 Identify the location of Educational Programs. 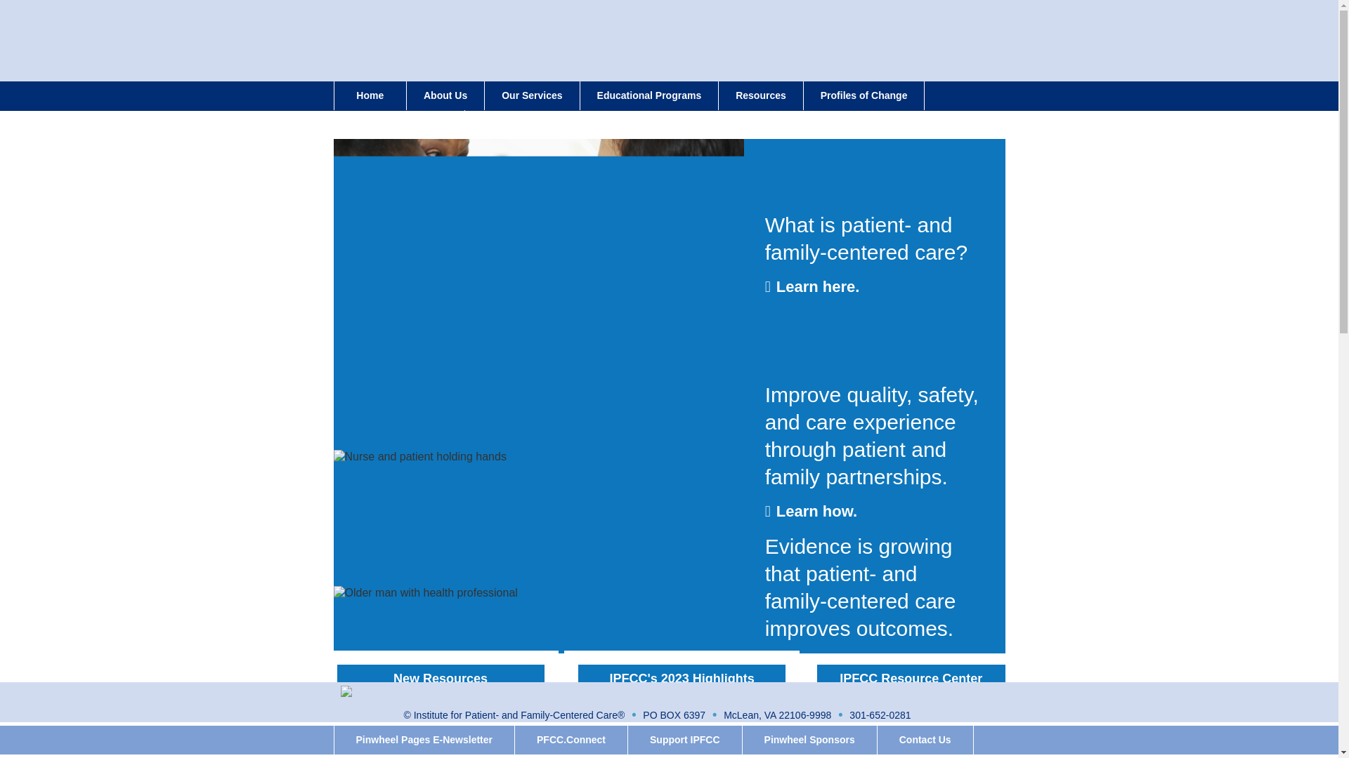
(649, 95).